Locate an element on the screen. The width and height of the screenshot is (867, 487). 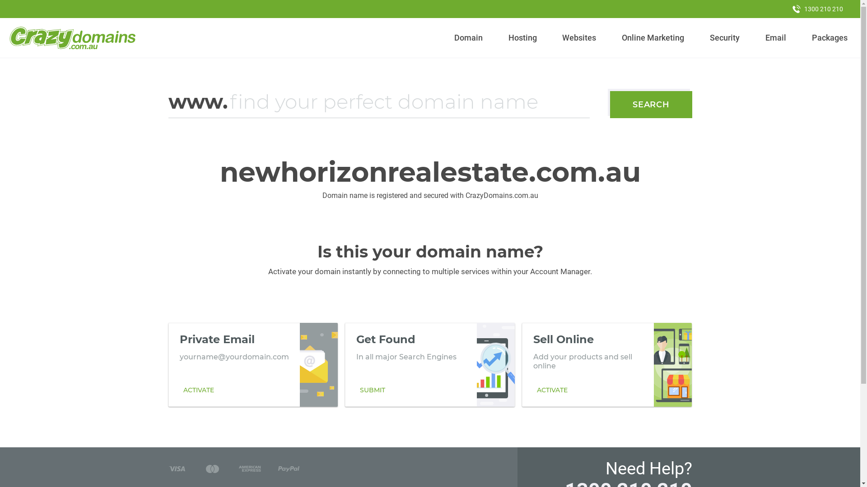
Online Marketing is located at coordinates (653, 38).